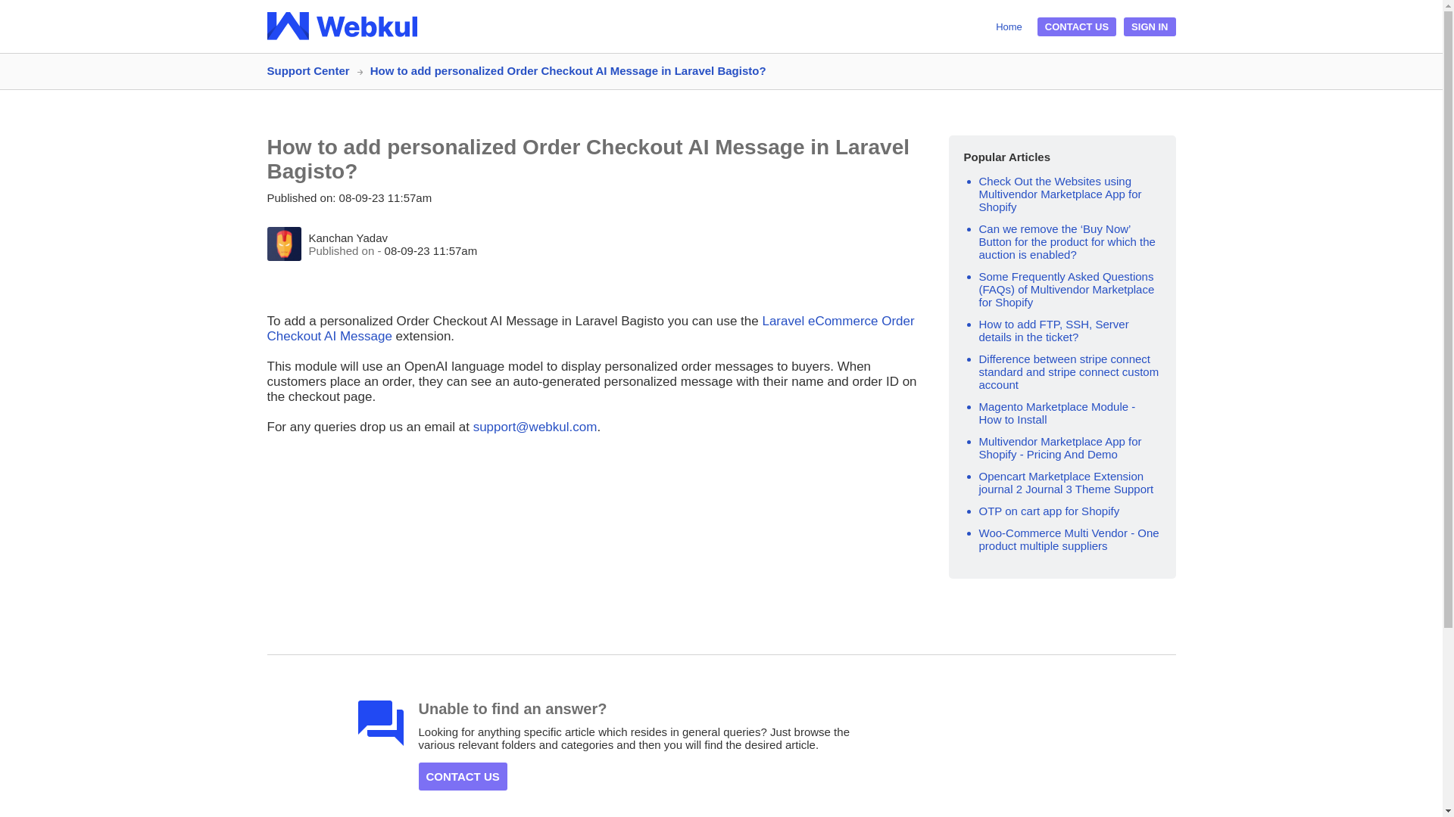 The image size is (1454, 817). I want to click on OTP on cart app for Shopify, so click(1049, 511).